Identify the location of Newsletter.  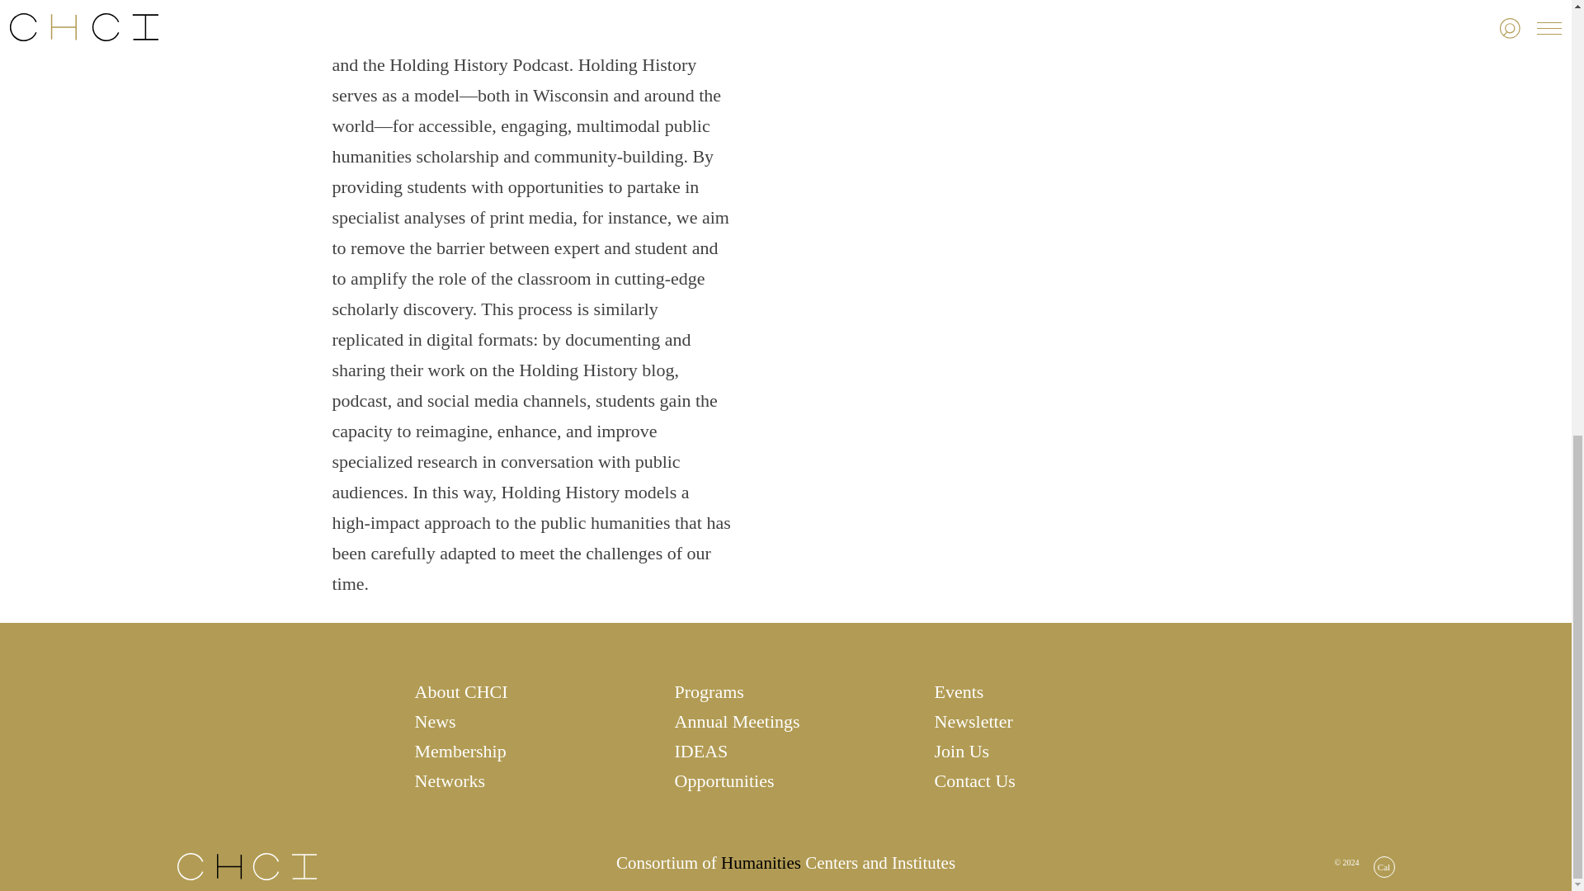
(1044, 721).